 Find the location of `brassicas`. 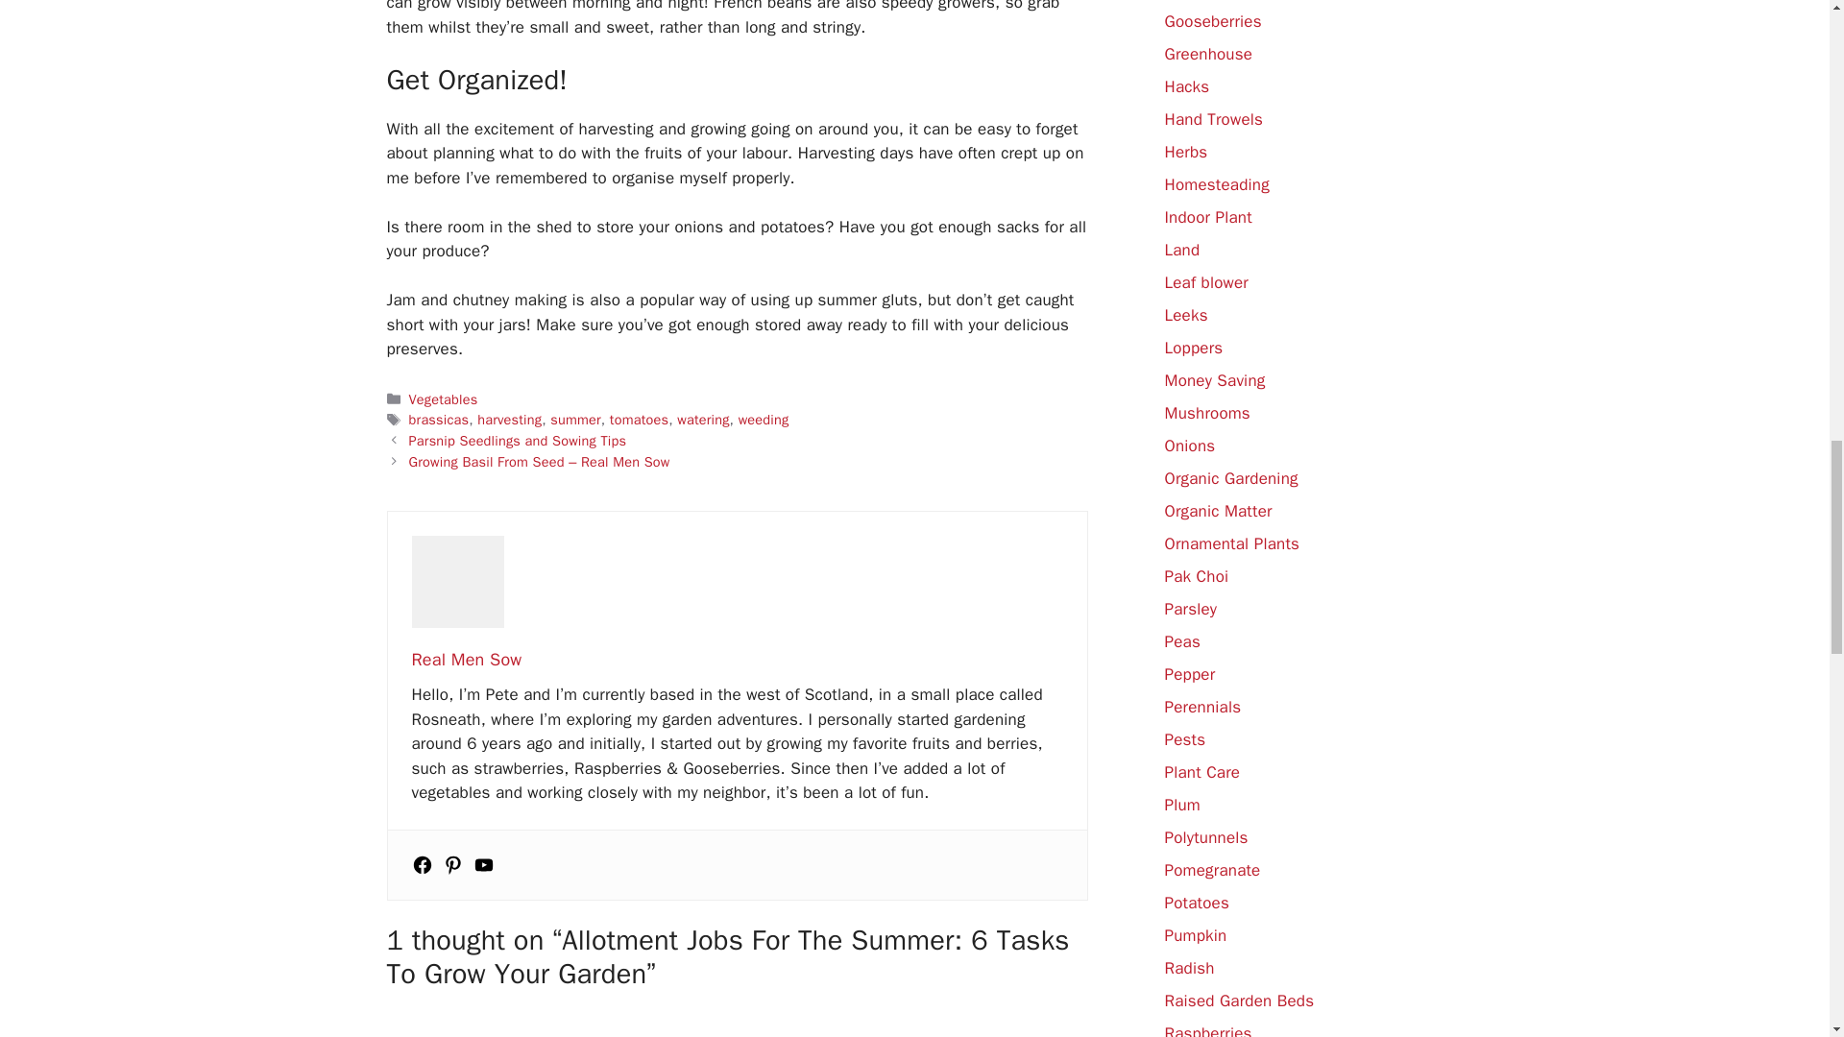

brassicas is located at coordinates (440, 419).